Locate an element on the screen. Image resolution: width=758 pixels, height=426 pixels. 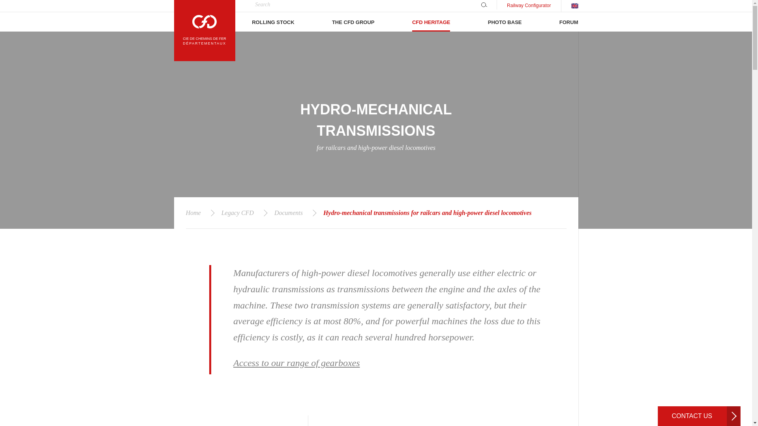
FORUM is located at coordinates (568, 21).